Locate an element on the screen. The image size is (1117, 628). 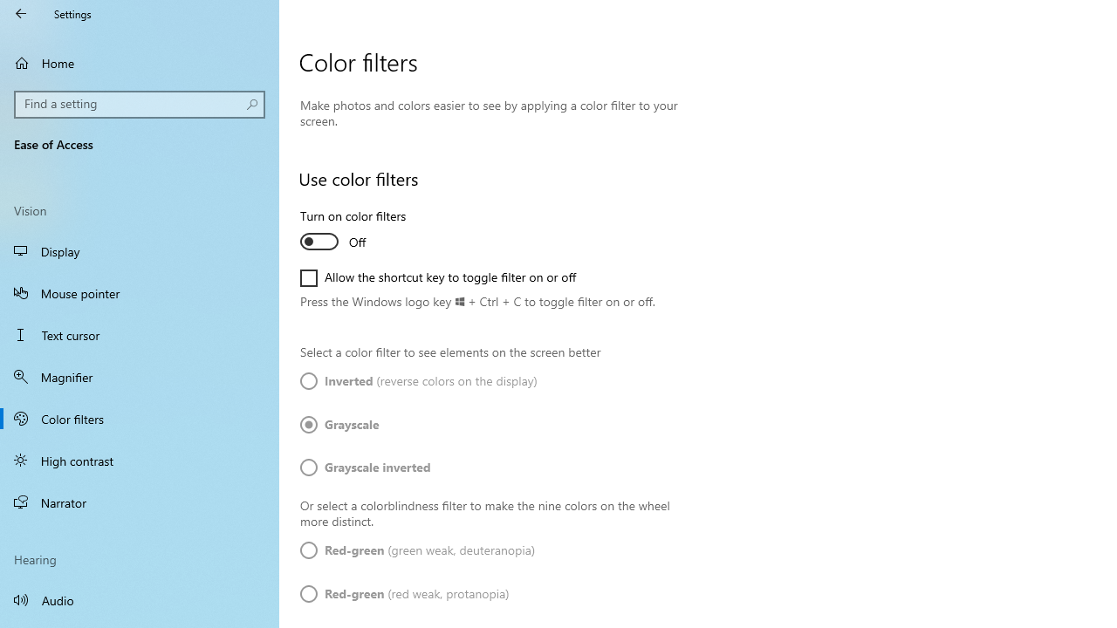
Color filters is located at coordinates (140, 418).